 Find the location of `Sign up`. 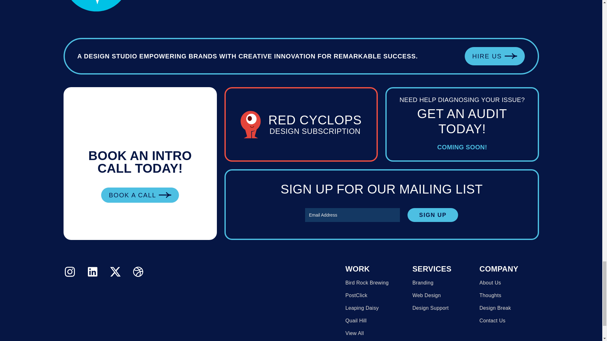

Sign up is located at coordinates (432, 215).